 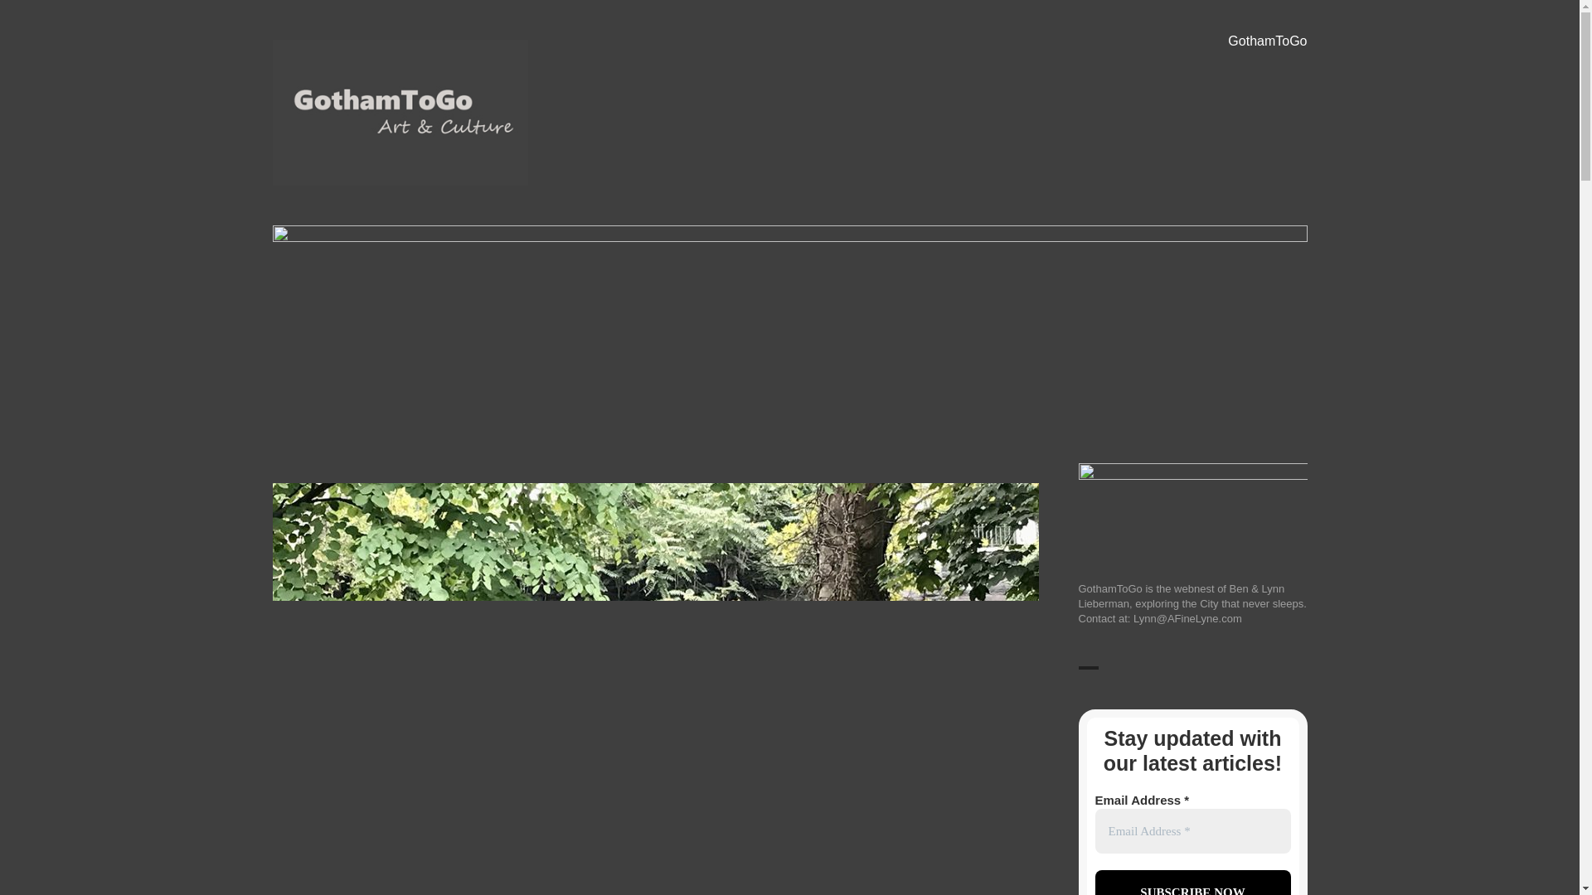 I want to click on SUBSCRIBE NOW, so click(x=1192, y=882).